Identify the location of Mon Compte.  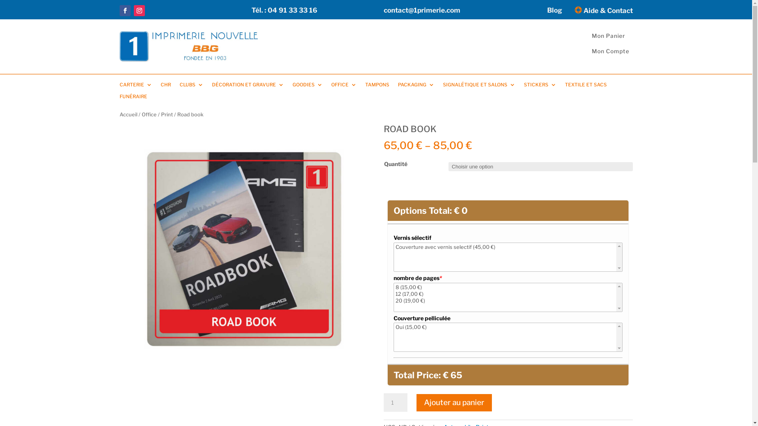
(610, 51).